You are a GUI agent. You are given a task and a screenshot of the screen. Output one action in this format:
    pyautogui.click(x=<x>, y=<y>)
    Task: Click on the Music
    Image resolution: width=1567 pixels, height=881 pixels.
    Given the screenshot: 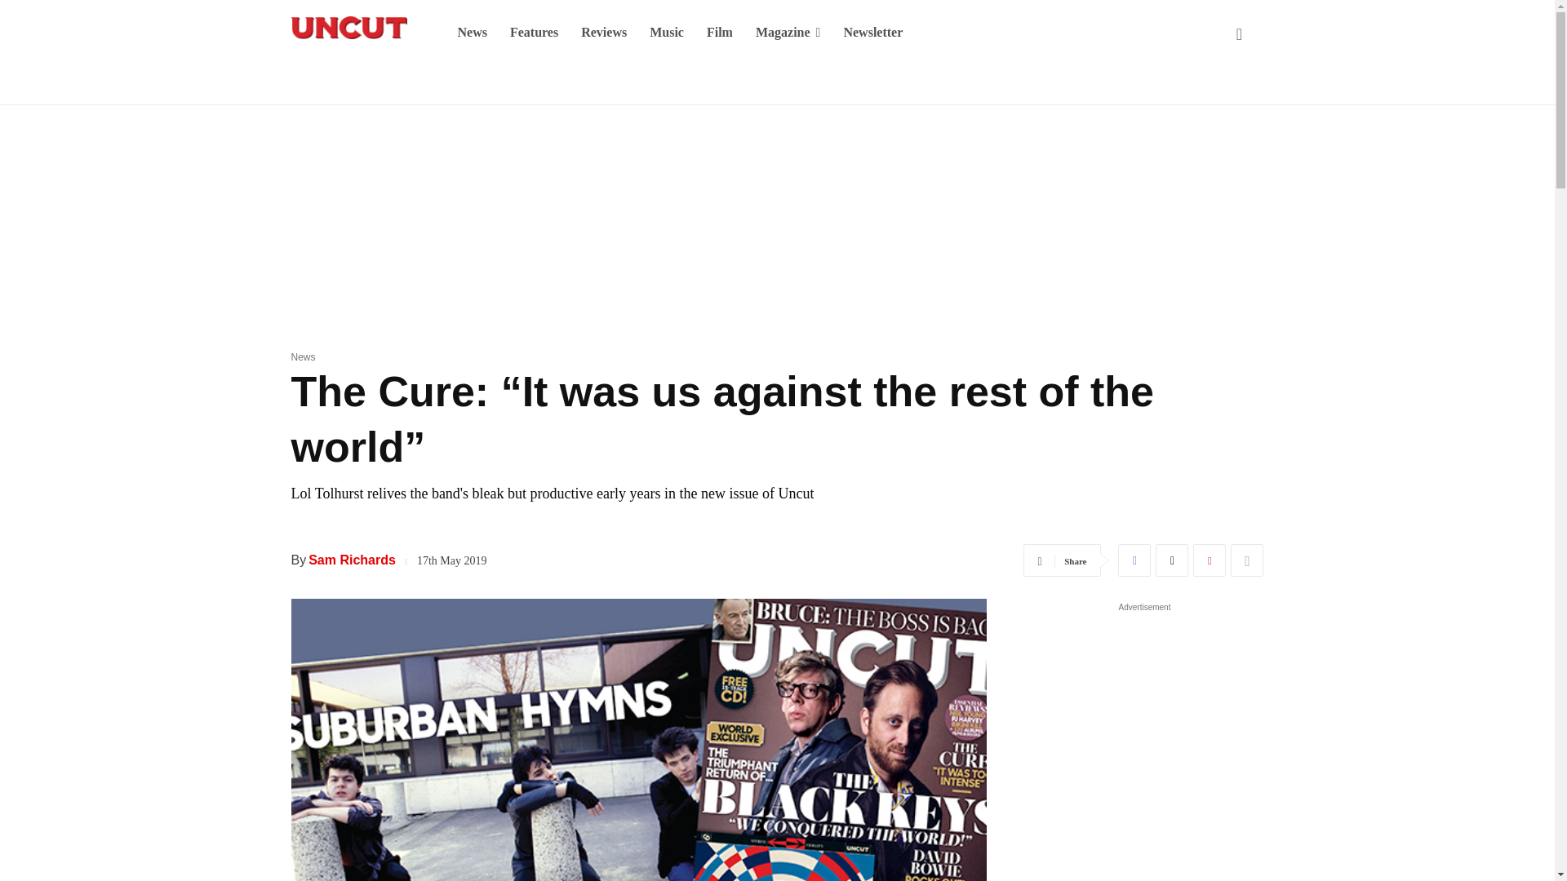 What is the action you would take?
    pyautogui.click(x=666, y=33)
    